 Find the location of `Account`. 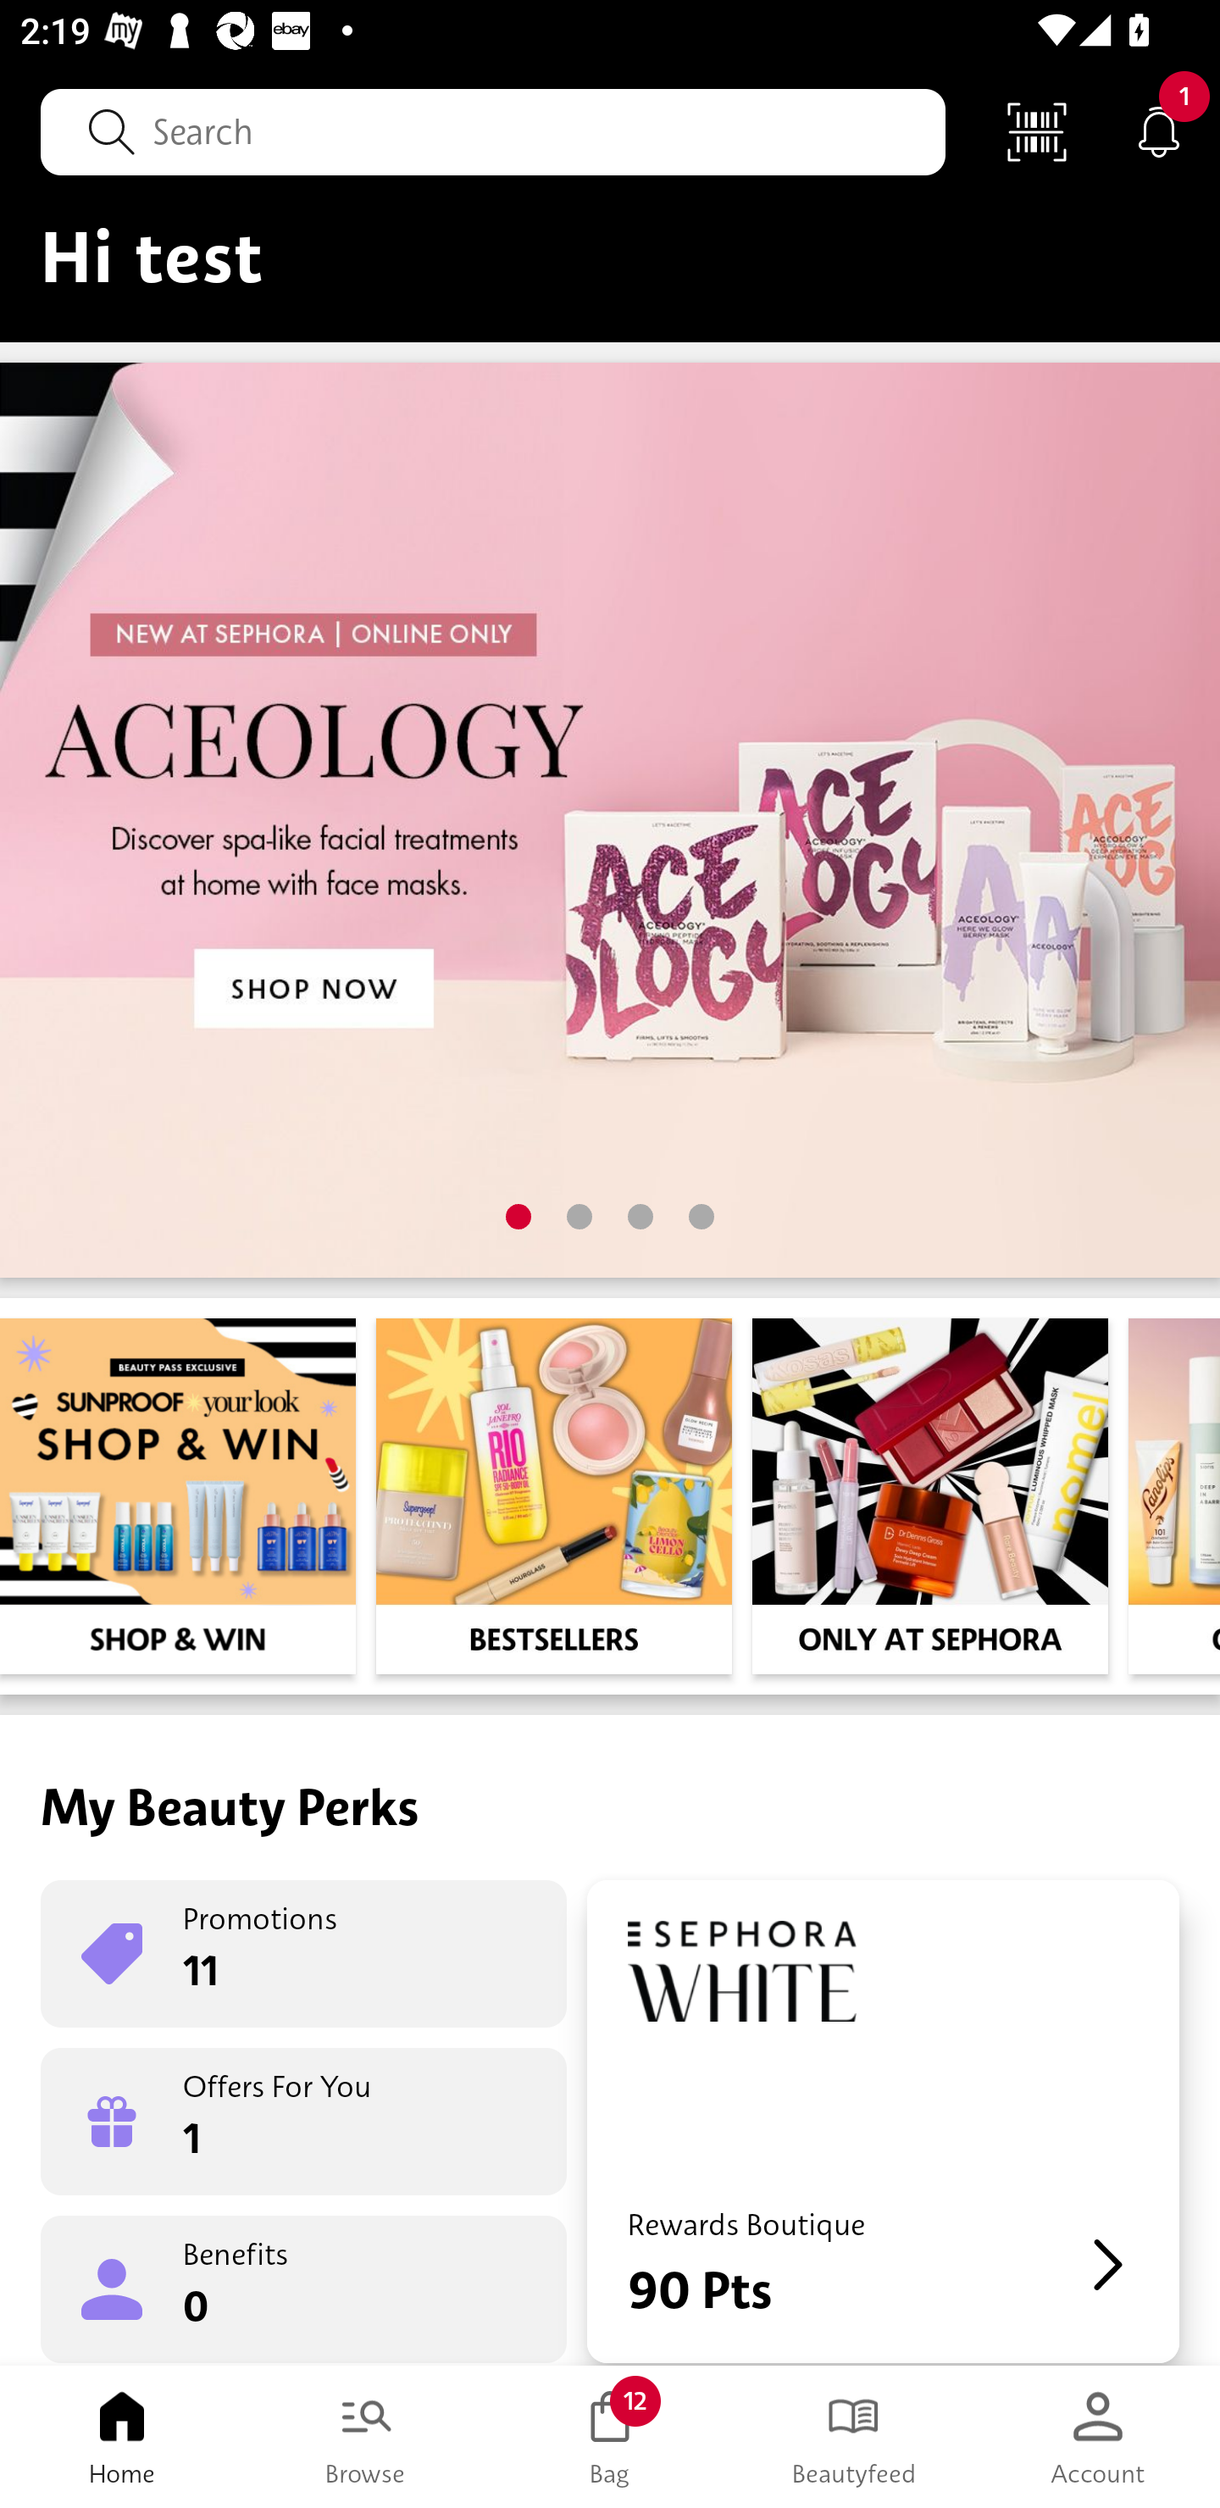

Account is located at coordinates (1098, 2437).